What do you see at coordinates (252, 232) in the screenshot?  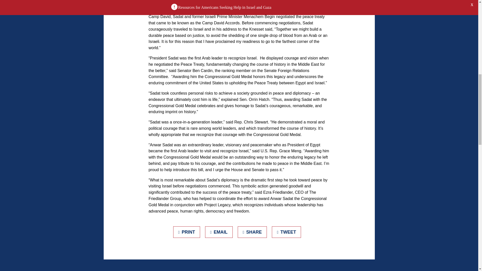 I see `Share on Facebook` at bounding box center [252, 232].